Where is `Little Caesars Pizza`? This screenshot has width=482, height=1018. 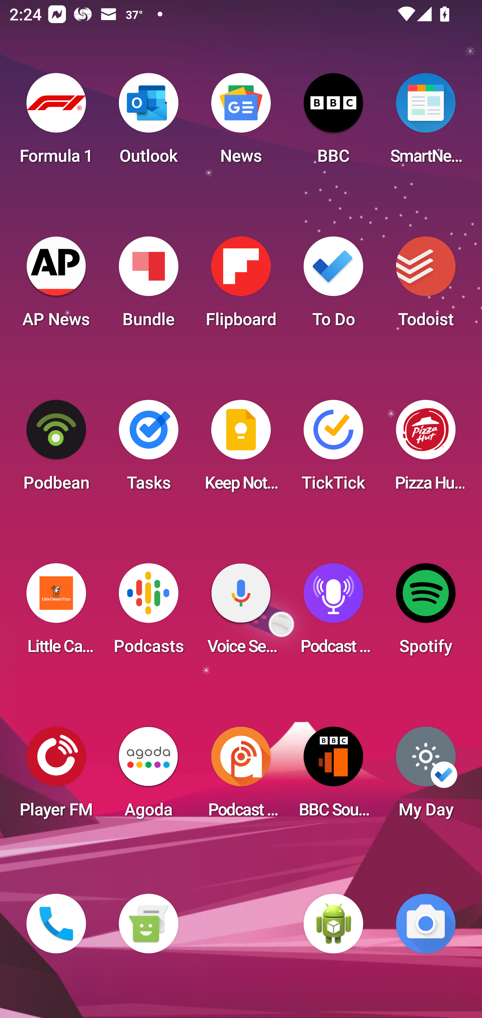 Little Caesars Pizza is located at coordinates (56, 613).